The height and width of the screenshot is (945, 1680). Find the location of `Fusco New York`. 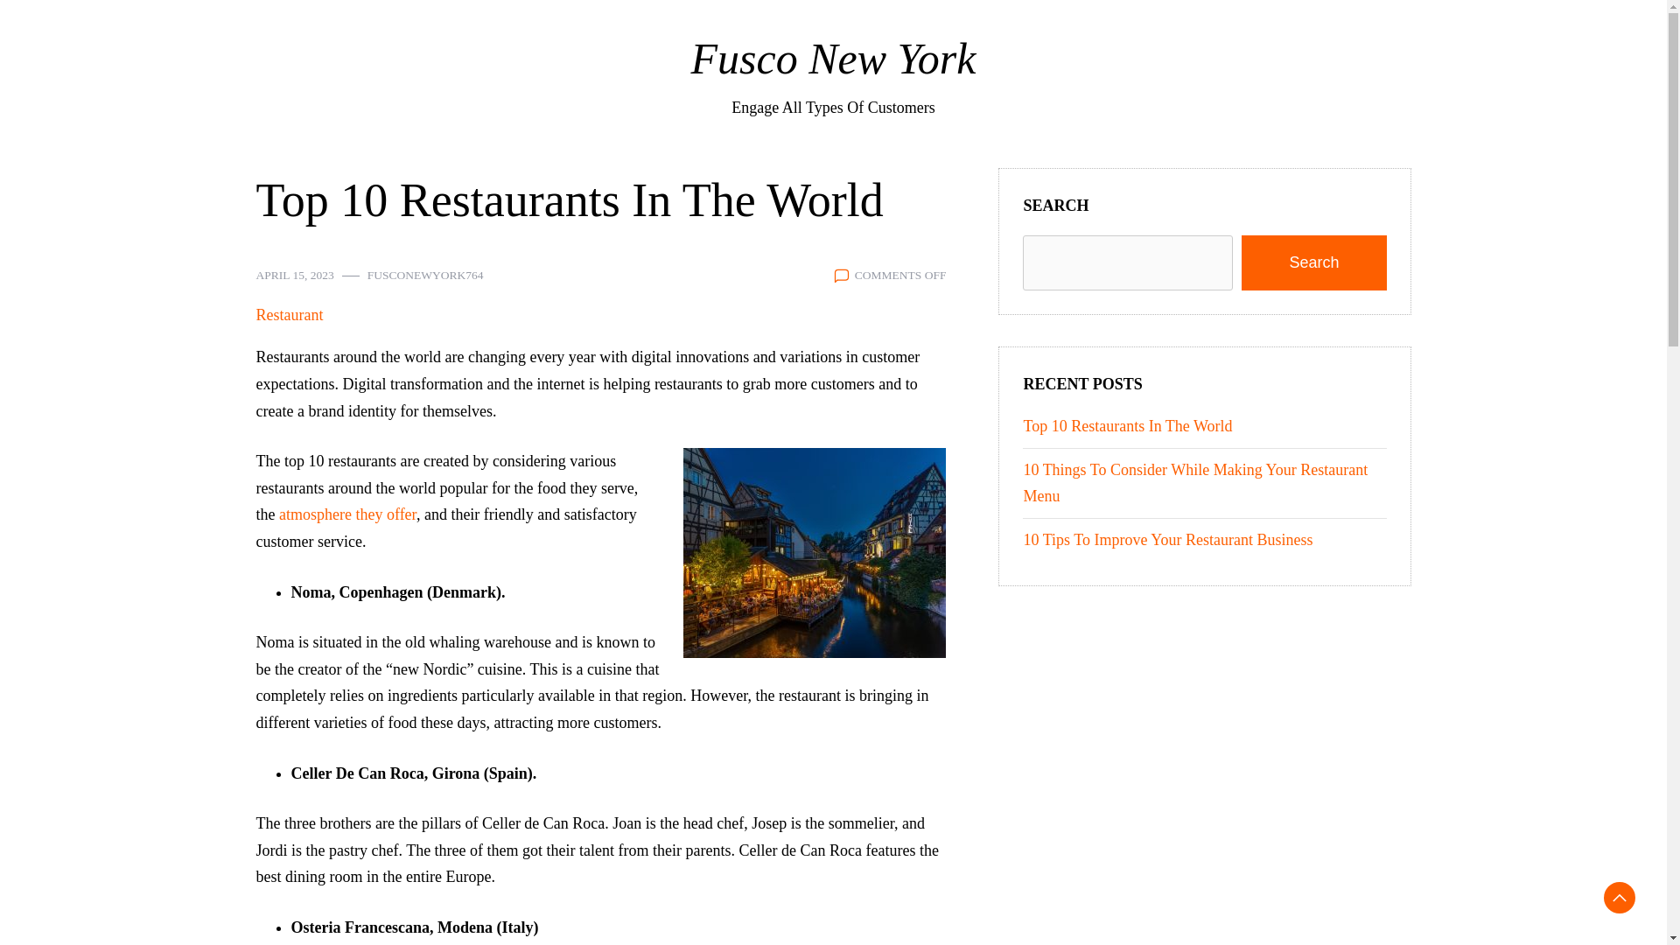

Fusco New York is located at coordinates (833, 58).